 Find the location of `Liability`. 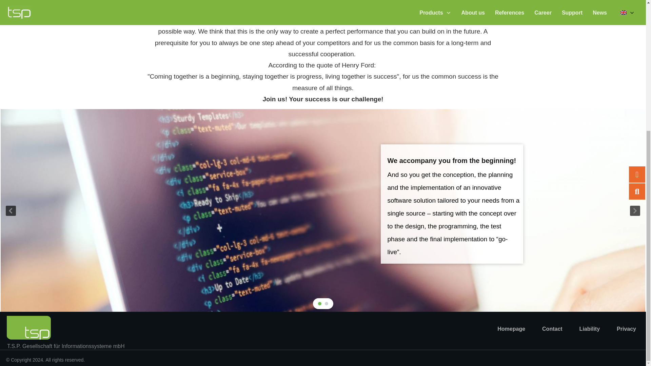

Liability is located at coordinates (589, 329).